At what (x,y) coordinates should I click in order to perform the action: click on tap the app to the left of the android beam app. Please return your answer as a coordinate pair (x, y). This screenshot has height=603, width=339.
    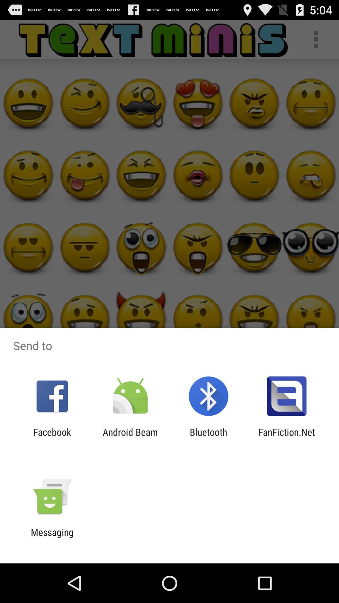
    Looking at the image, I should click on (52, 437).